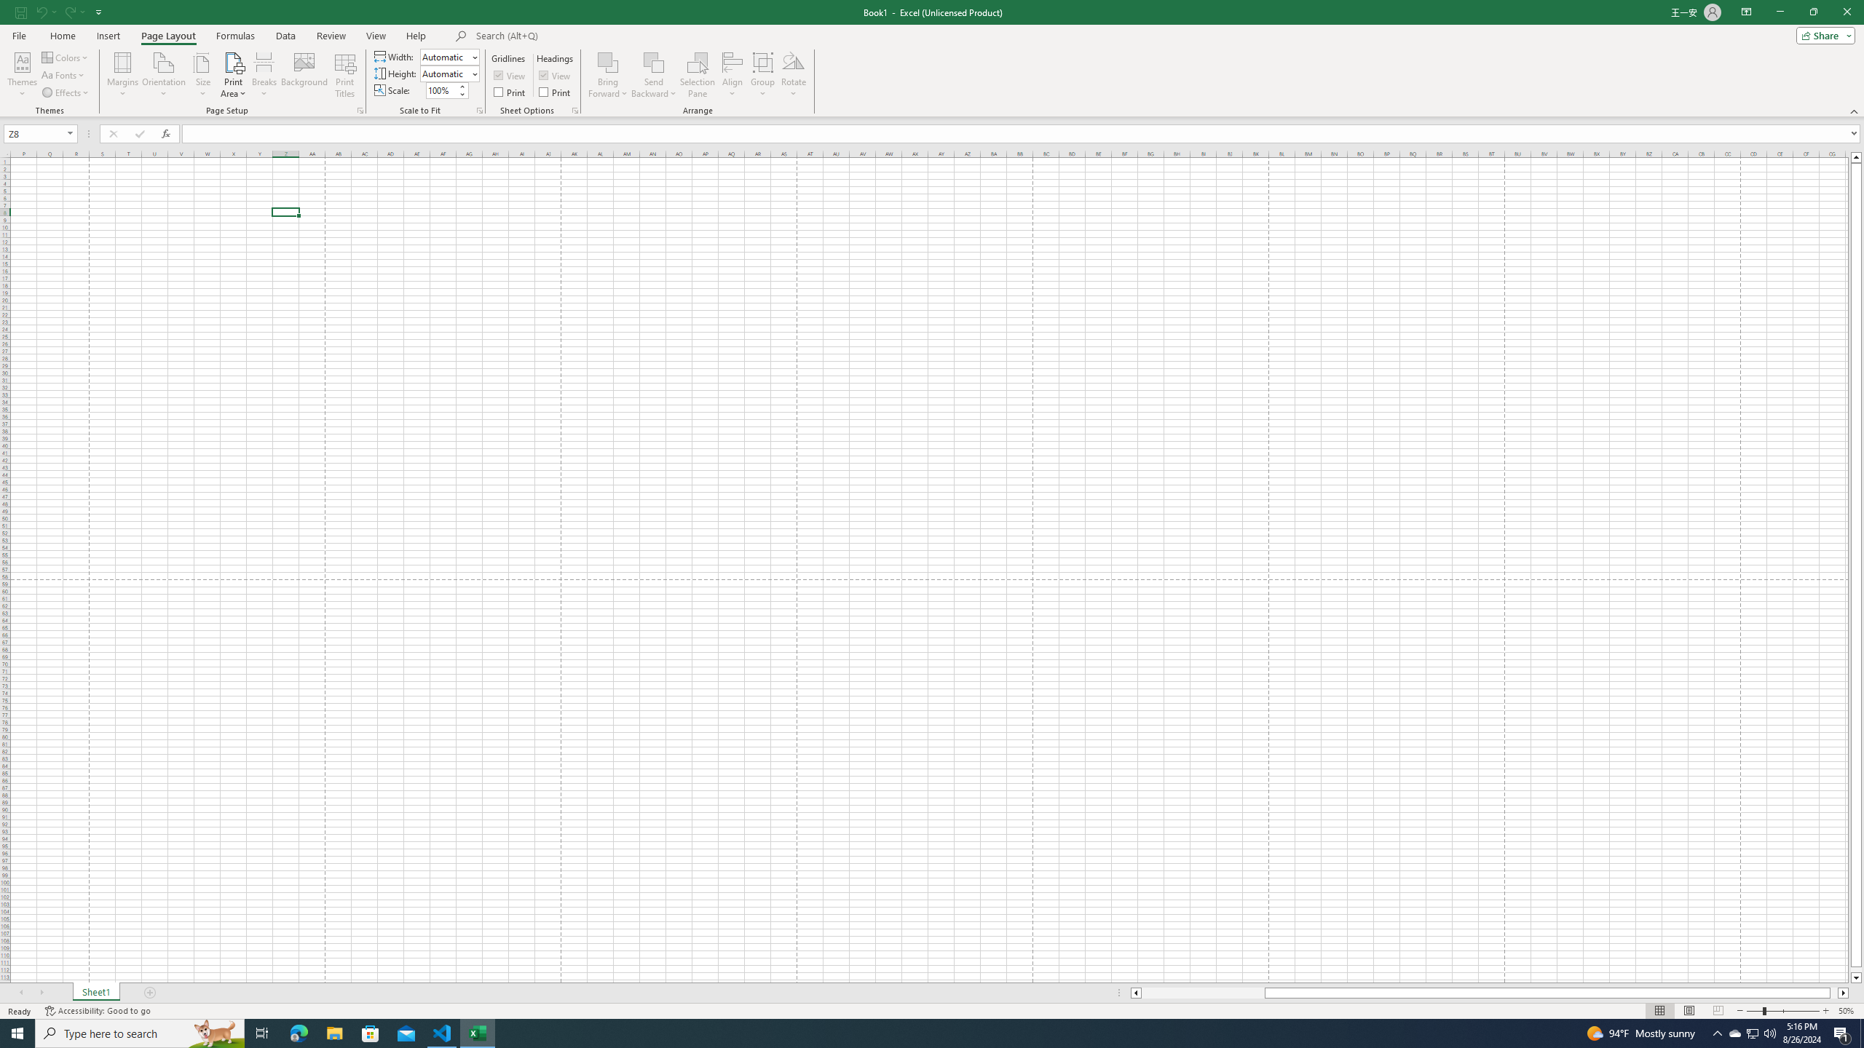 The image size is (1864, 1048). I want to click on Accessibility Checker Accessibility: Good to go, so click(98, 1011).